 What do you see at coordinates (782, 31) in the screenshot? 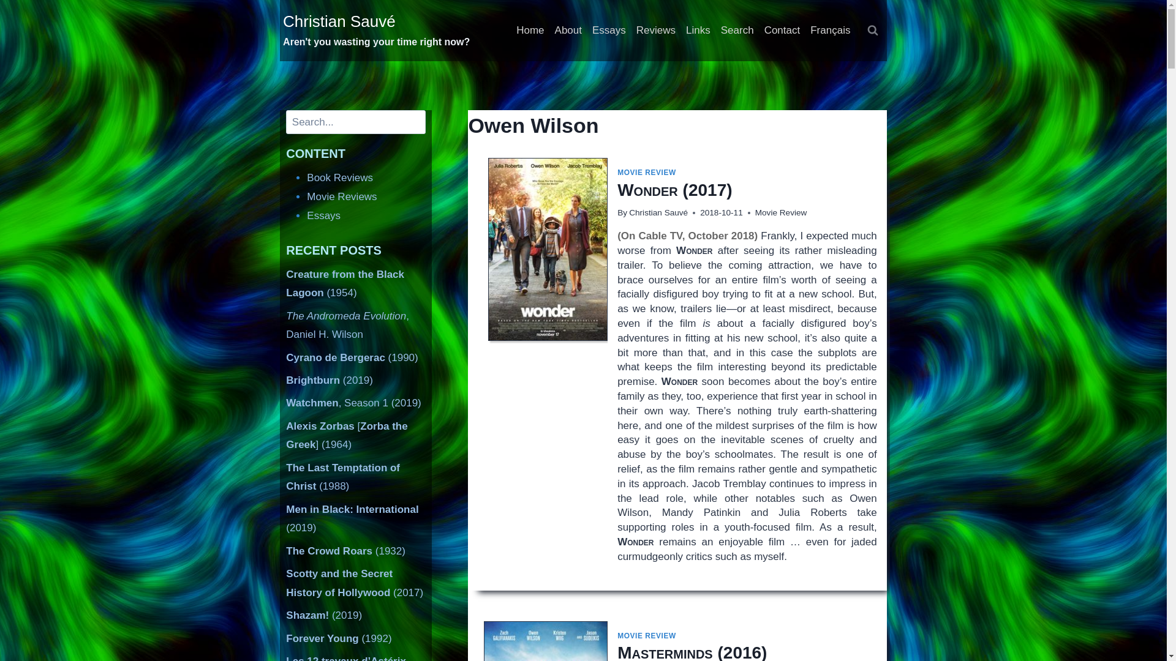
I see `Contact` at bounding box center [782, 31].